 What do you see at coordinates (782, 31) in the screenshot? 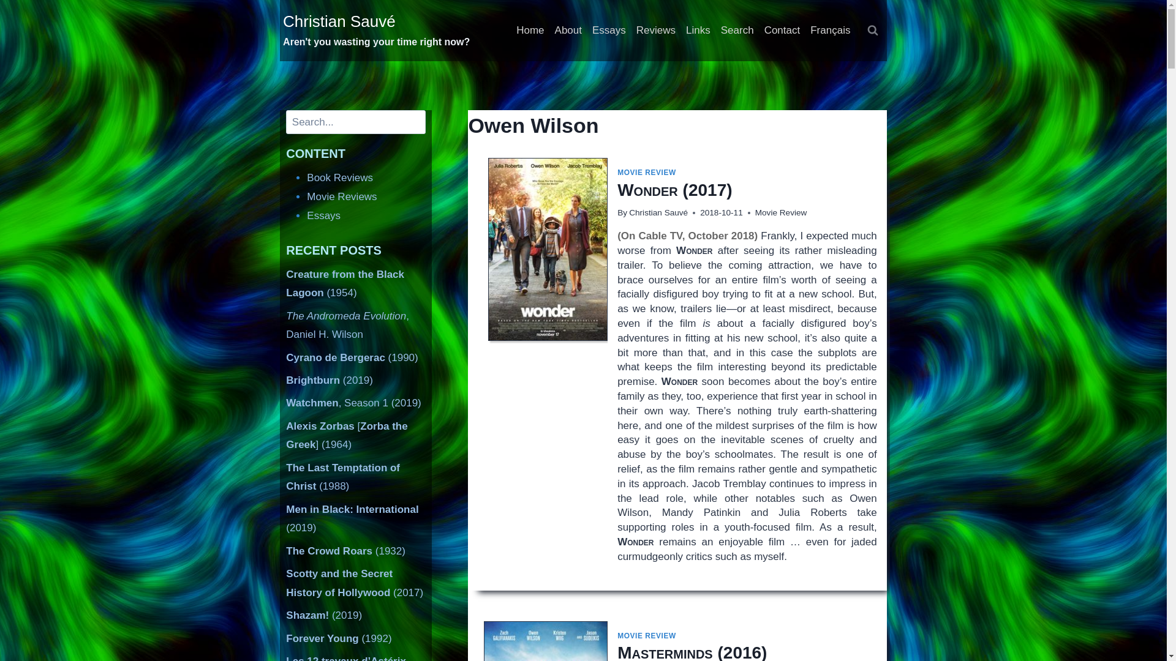
I see `Contact` at bounding box center [782, 31].